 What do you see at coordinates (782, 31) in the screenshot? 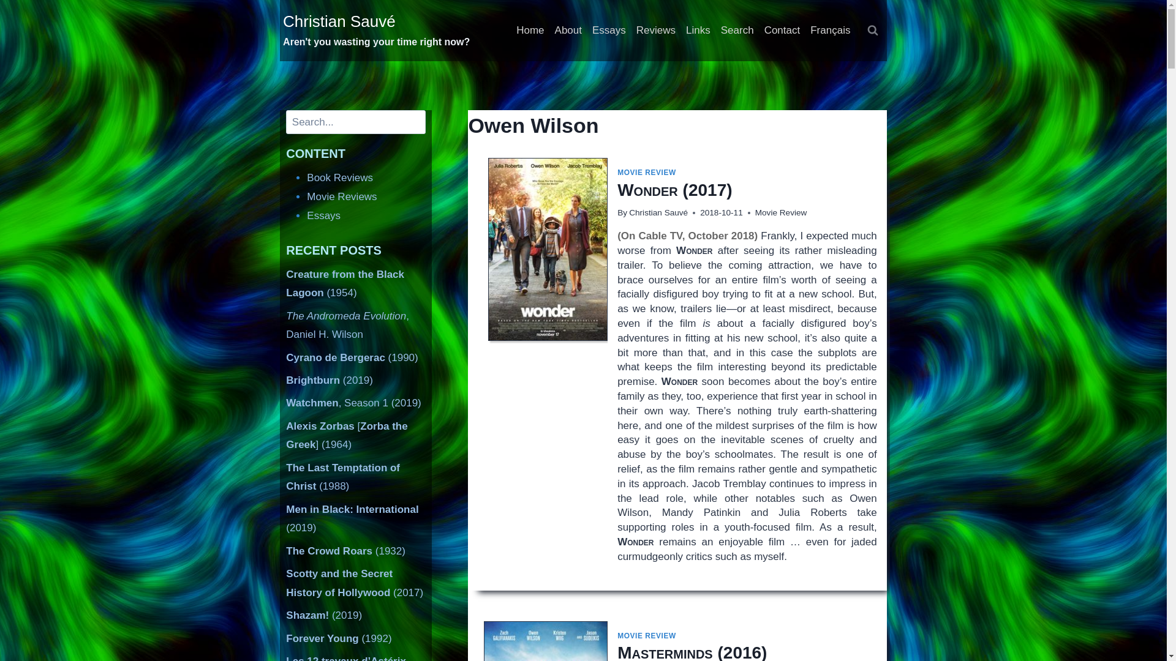
I see `Contact` at bounding box center [782, 31].